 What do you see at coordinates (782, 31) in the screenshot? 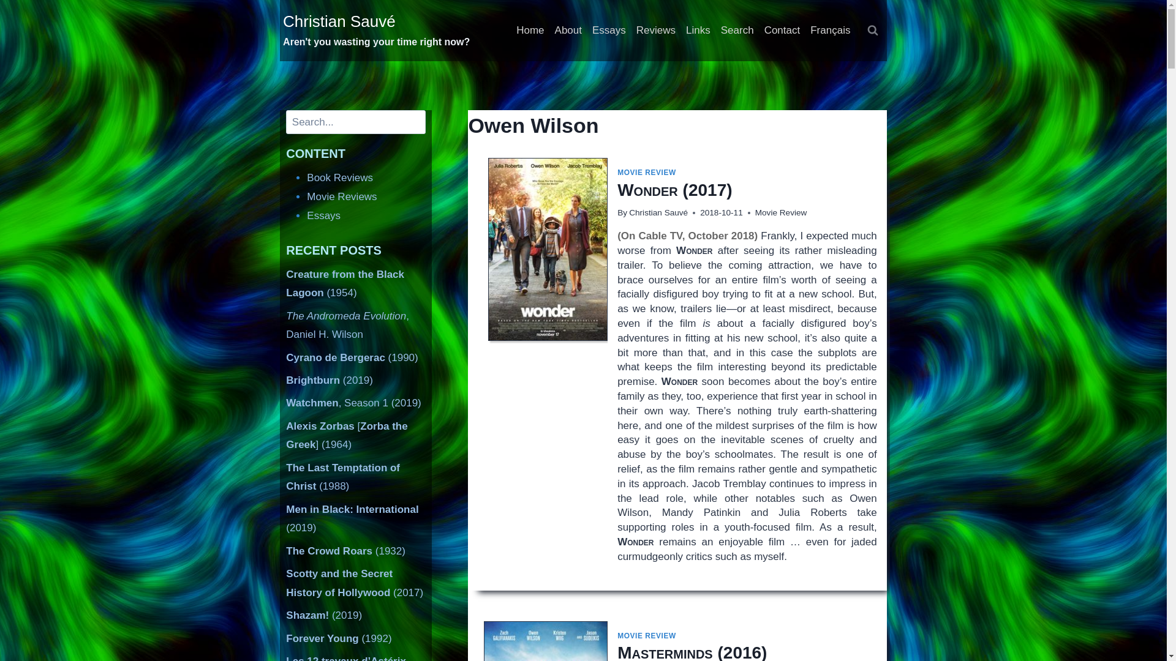
I see `Contact` at bounding box center [782, 31].